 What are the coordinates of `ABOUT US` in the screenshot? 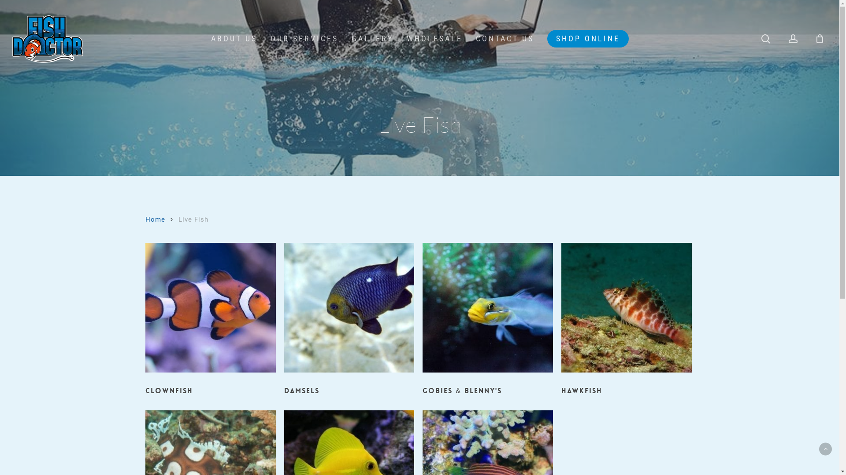 It's located at (234, 39).